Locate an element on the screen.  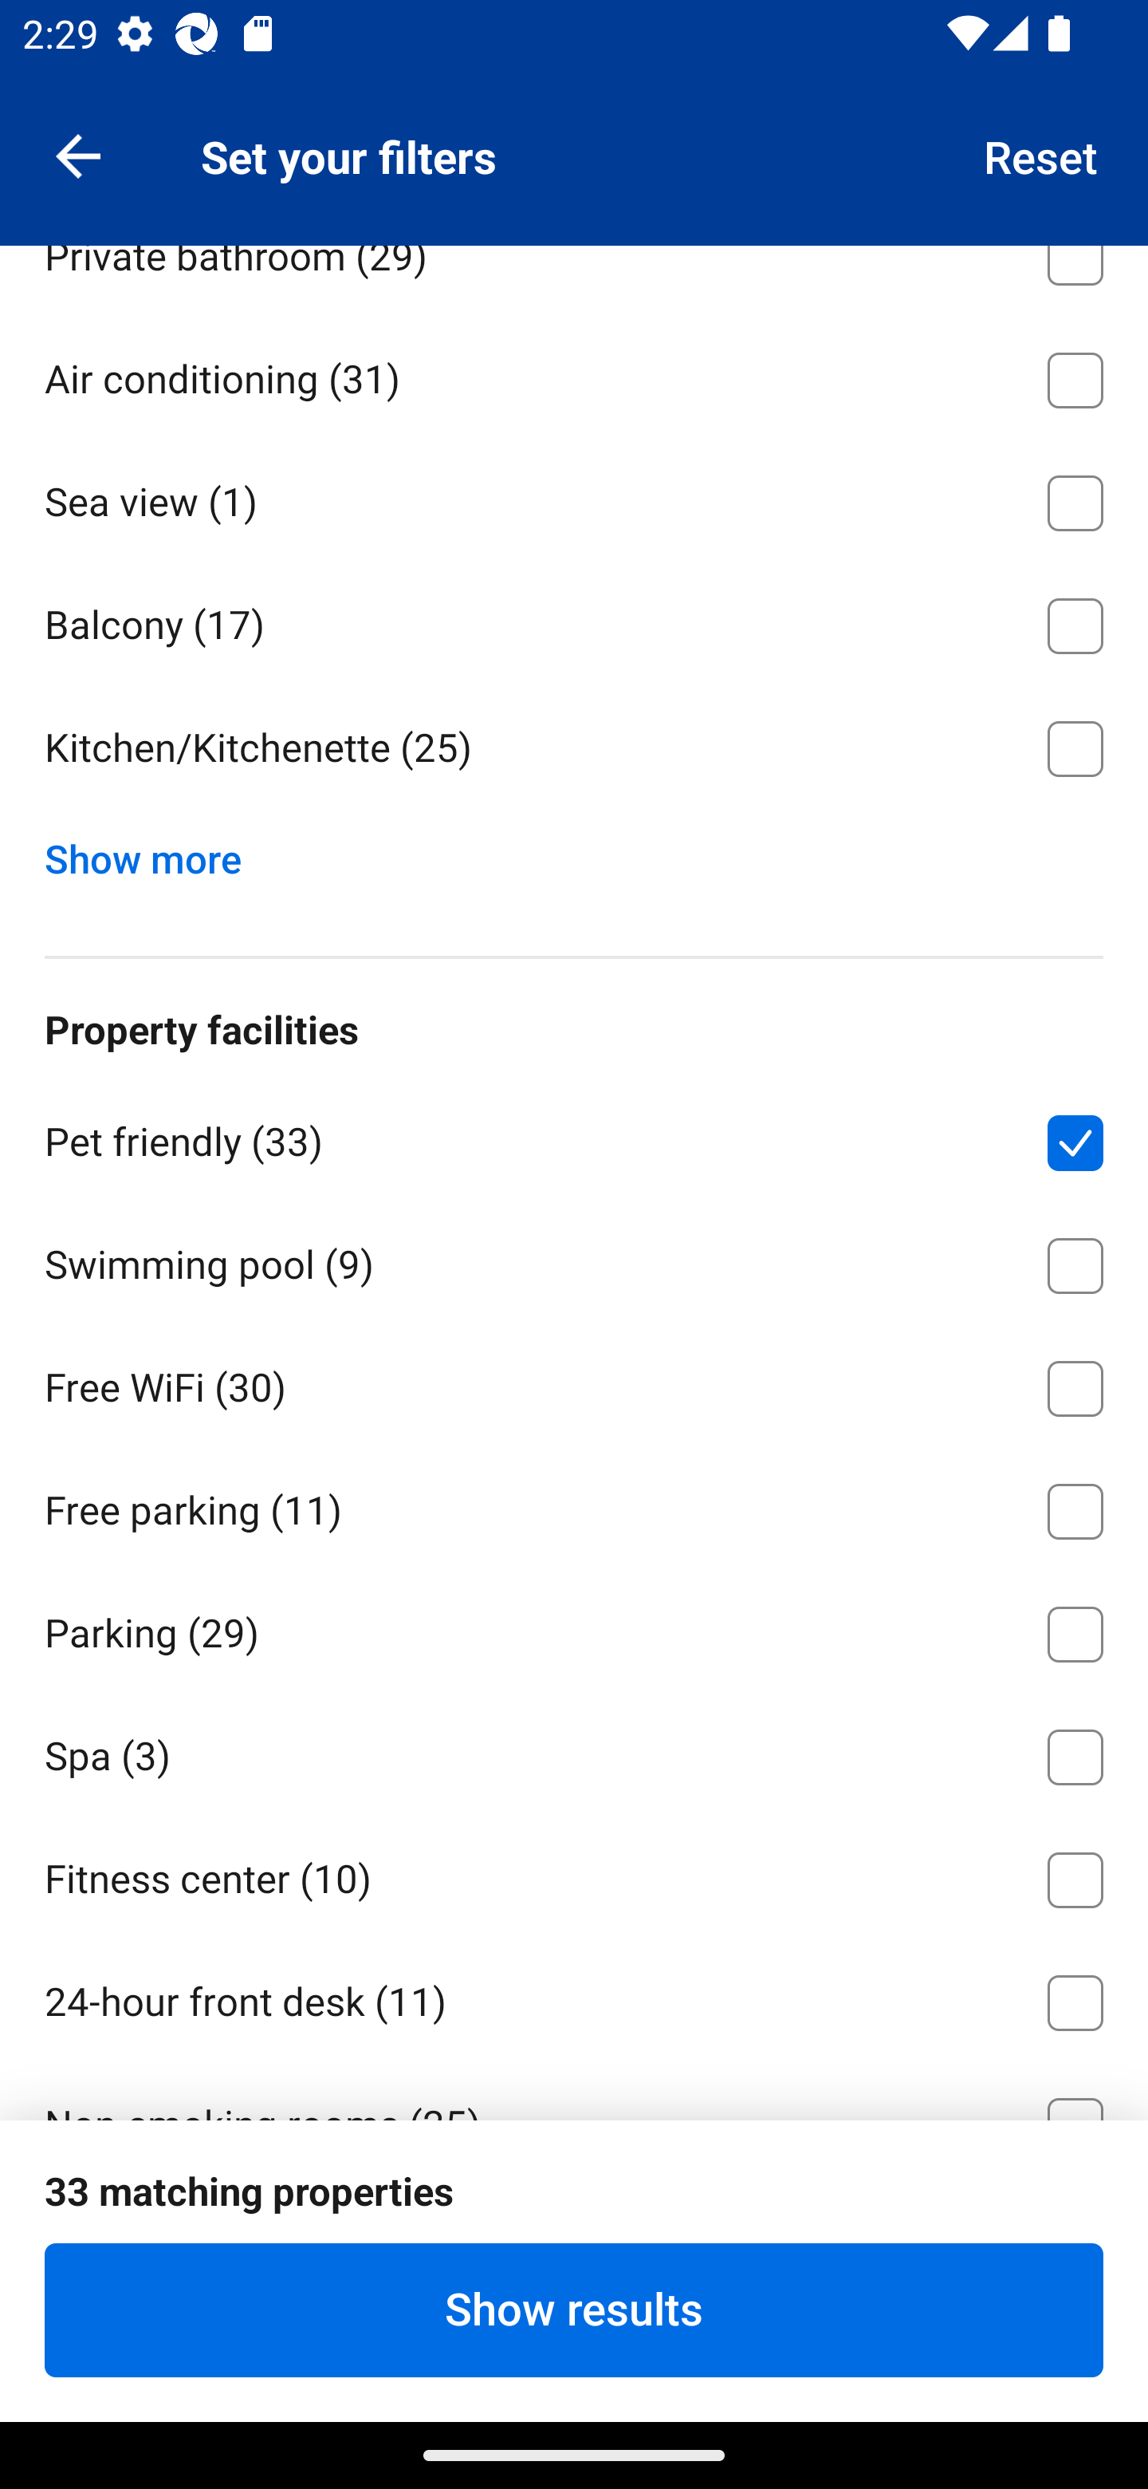
Parking ⁦(29) is located at coordinates (574, 1629).